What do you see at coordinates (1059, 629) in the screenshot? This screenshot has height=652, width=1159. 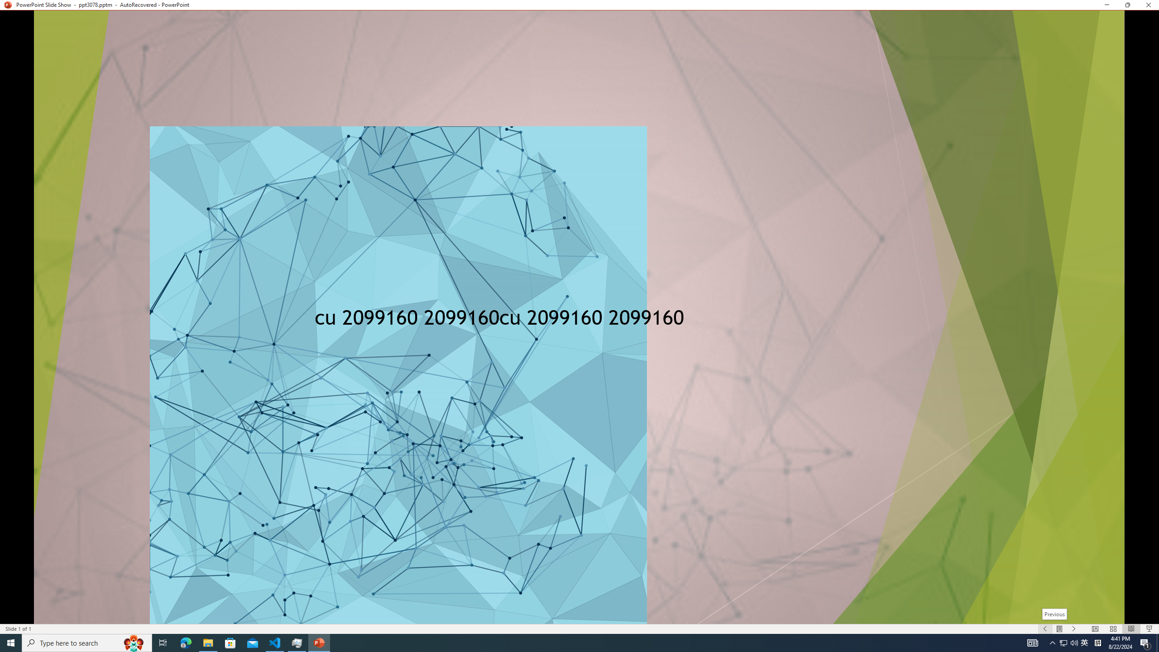 I see `Menu On` at bounding box center [1059, 629].